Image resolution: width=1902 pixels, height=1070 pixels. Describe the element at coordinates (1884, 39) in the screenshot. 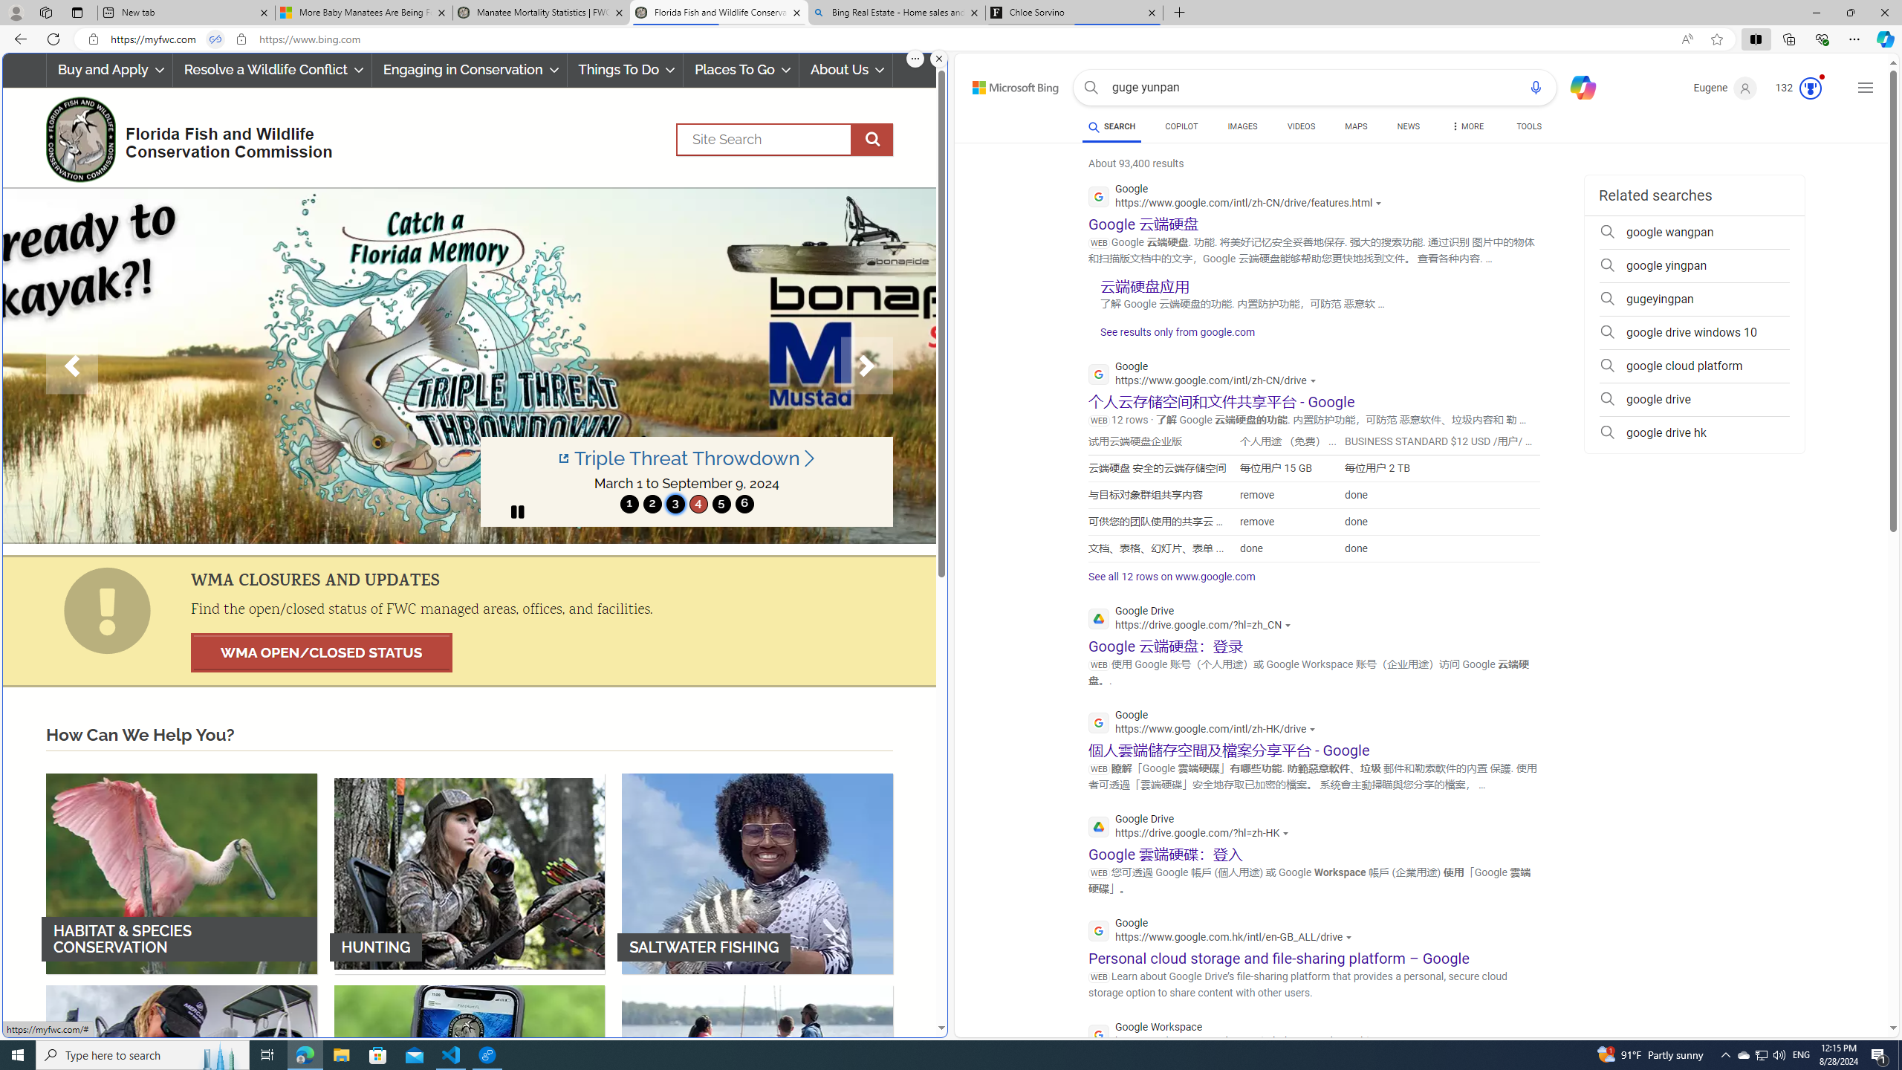

I see `Copilot (Ctrl+Shift+.)` at that location.